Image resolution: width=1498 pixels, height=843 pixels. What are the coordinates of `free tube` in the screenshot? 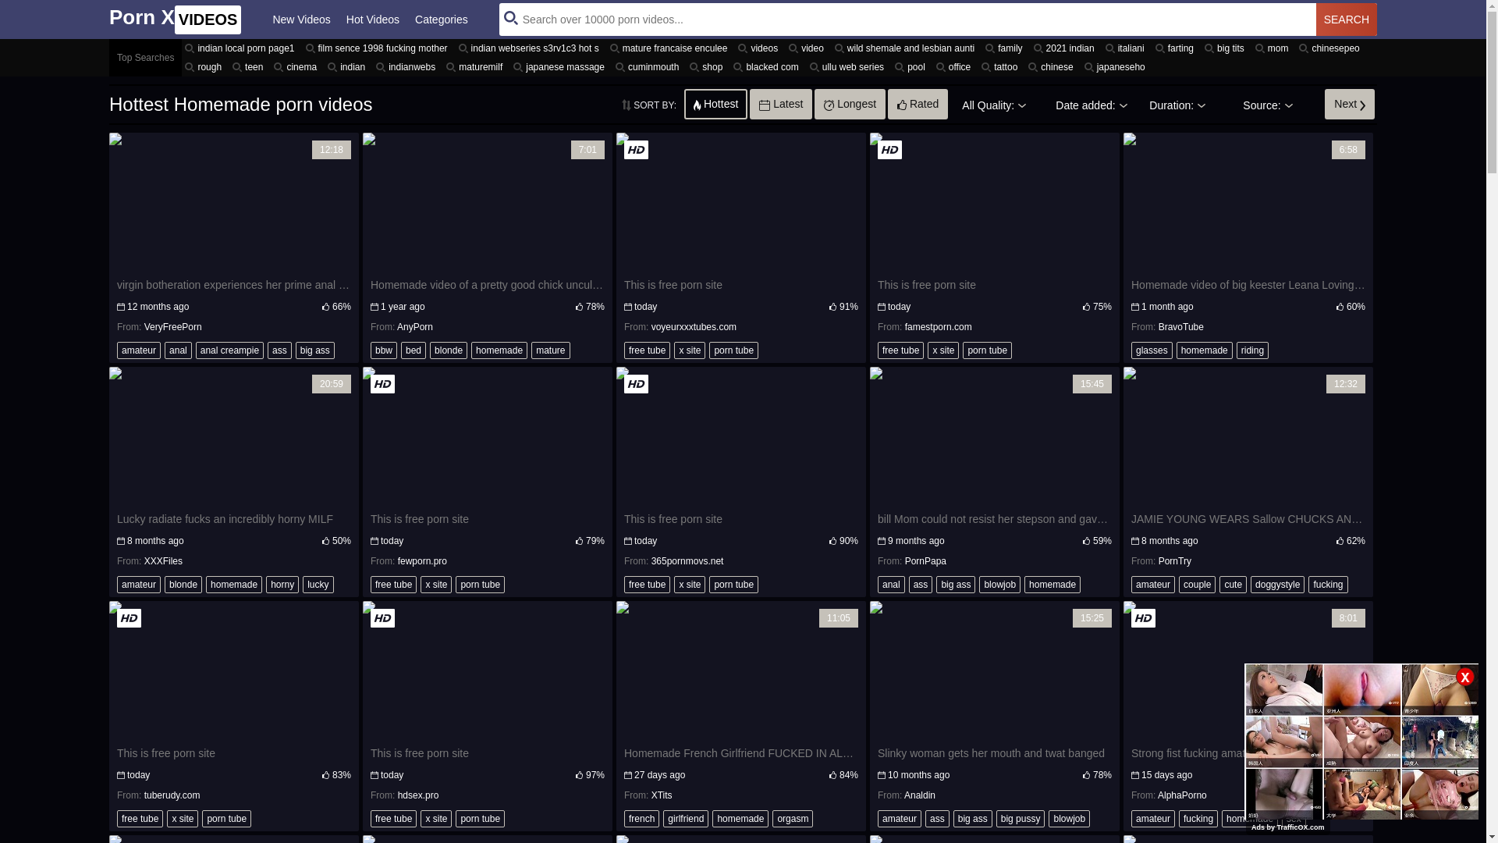 It's located at (393, 585).